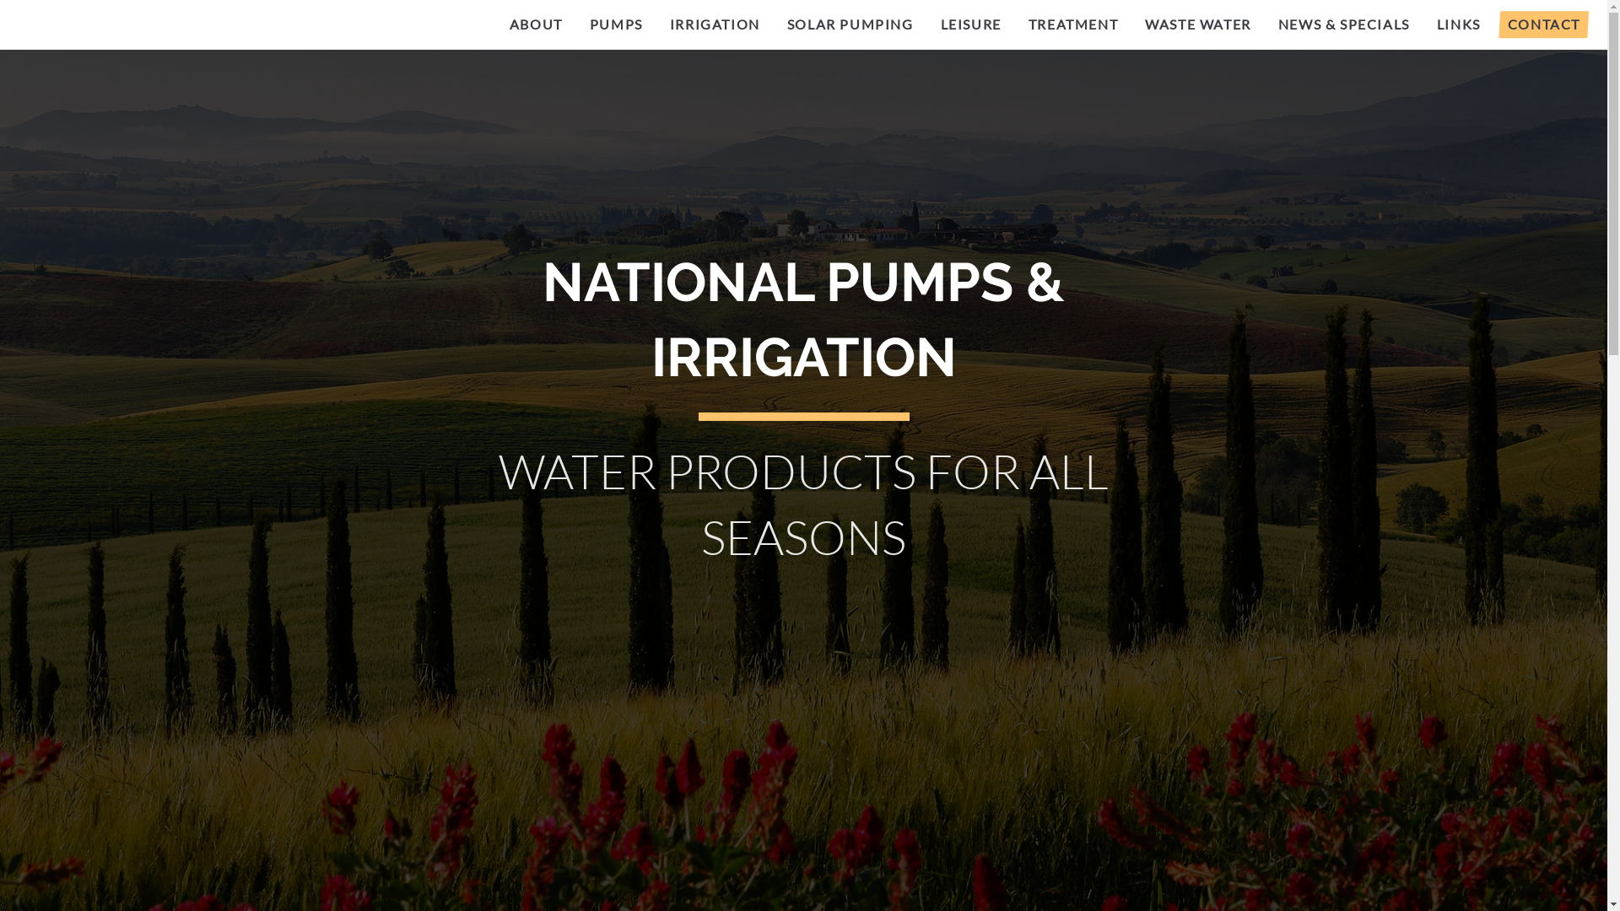 This screenshot has width=1620, height=911. Describe the element at coordinates (616, 24) in the screenshot. I see `PUMPS` at that location.